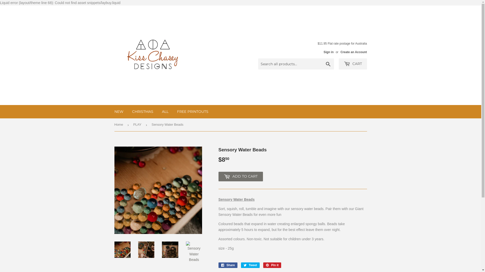 The image size is (485, 272). I want to click on ALL, so click(165, 112).